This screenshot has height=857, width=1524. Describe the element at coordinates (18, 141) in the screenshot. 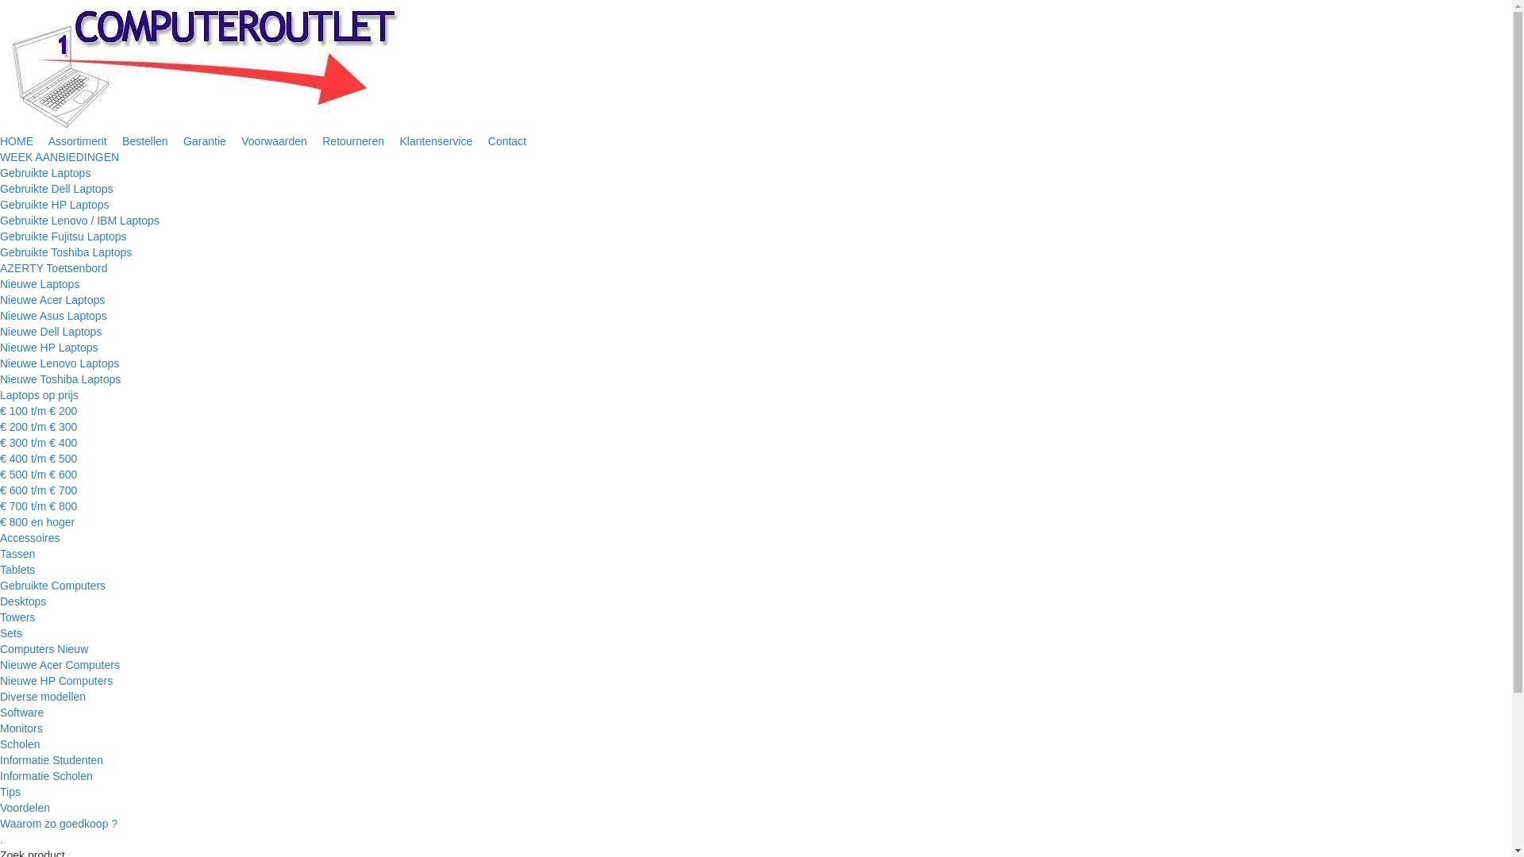

I see `HOME` at that location.